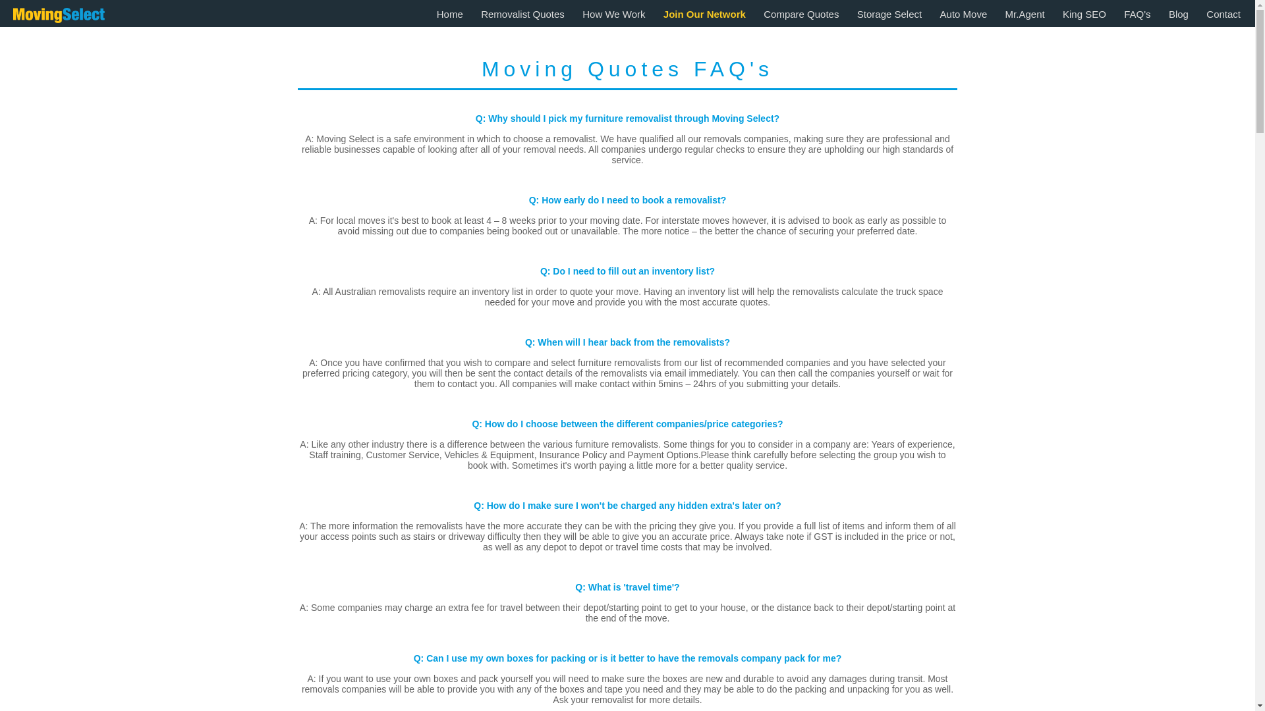  Describe the element at coordinates (964, 14) in the screenshot. I see `Auto Move` at that location.